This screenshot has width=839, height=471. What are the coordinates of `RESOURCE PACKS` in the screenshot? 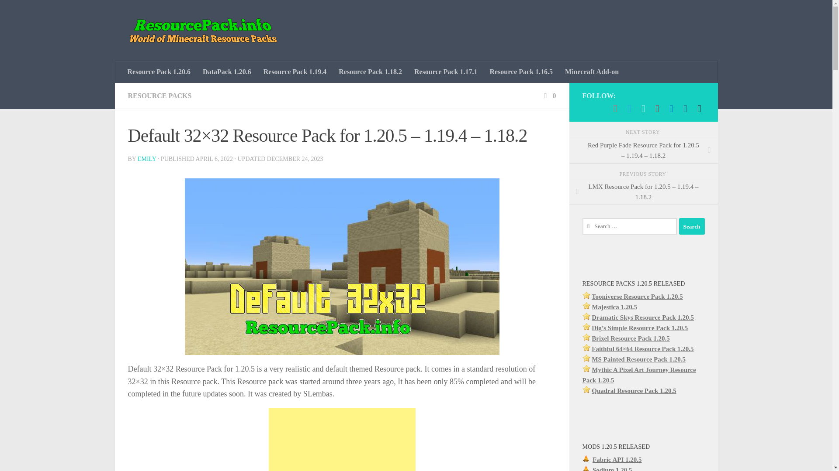 It's located at (159, 95).